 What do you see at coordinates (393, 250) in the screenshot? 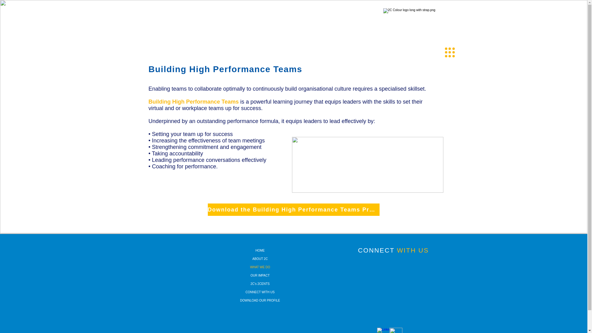
I see `CONNECT WITH US` at bounding box center [393, 250].